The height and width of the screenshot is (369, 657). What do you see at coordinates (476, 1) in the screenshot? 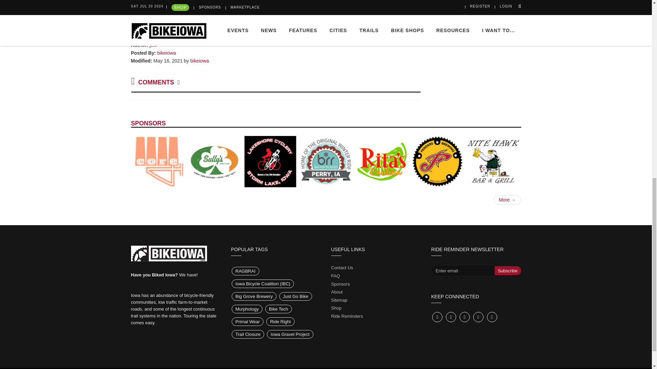
I see `View details about Miller Lite` at bounding box center [476, 1].